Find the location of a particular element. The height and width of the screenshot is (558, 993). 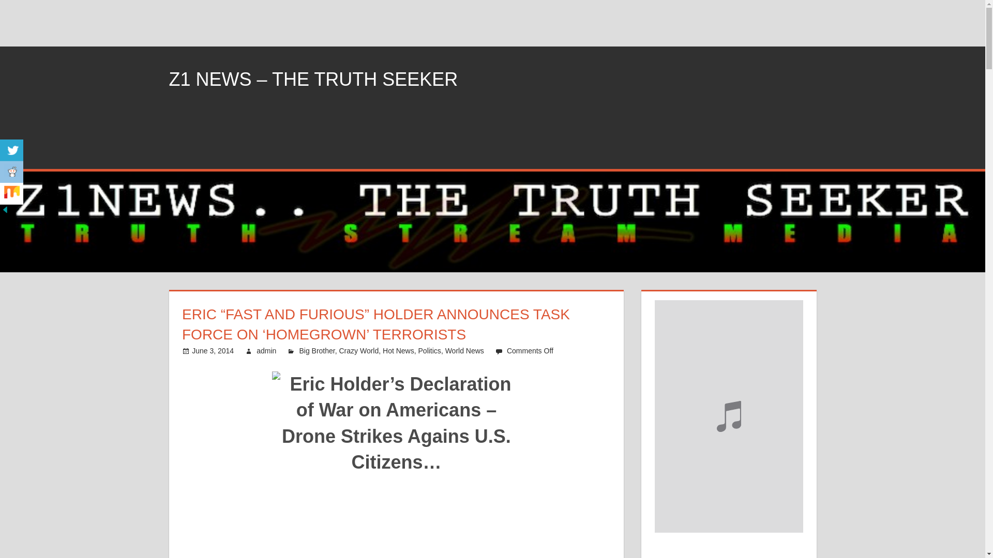

View all posts by admin is located at coordinates (266, 350).